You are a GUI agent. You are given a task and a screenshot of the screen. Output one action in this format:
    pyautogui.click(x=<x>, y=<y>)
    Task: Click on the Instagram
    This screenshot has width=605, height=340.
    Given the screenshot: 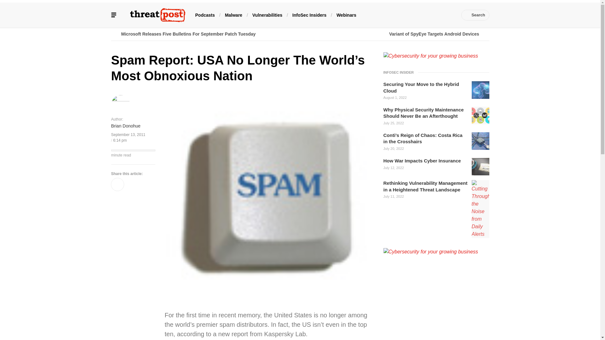 What is the action you would take?
    pyautogui.click(x=439, y=15)
    